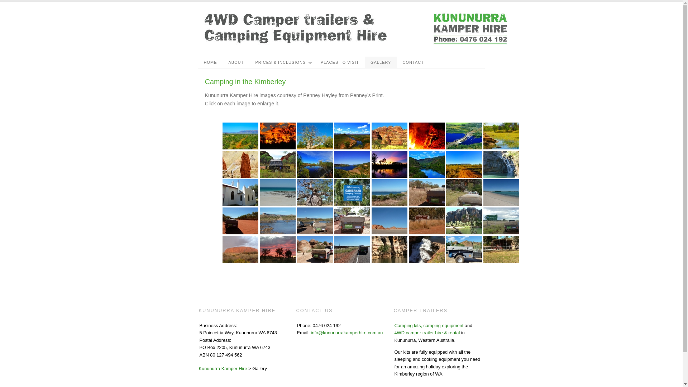 The height and width of the screenshot is (387, 688). What do you see at coordinates (278, 164) in the screenshot?
I see `Camper Trailer` at bounding box center [278, 164].